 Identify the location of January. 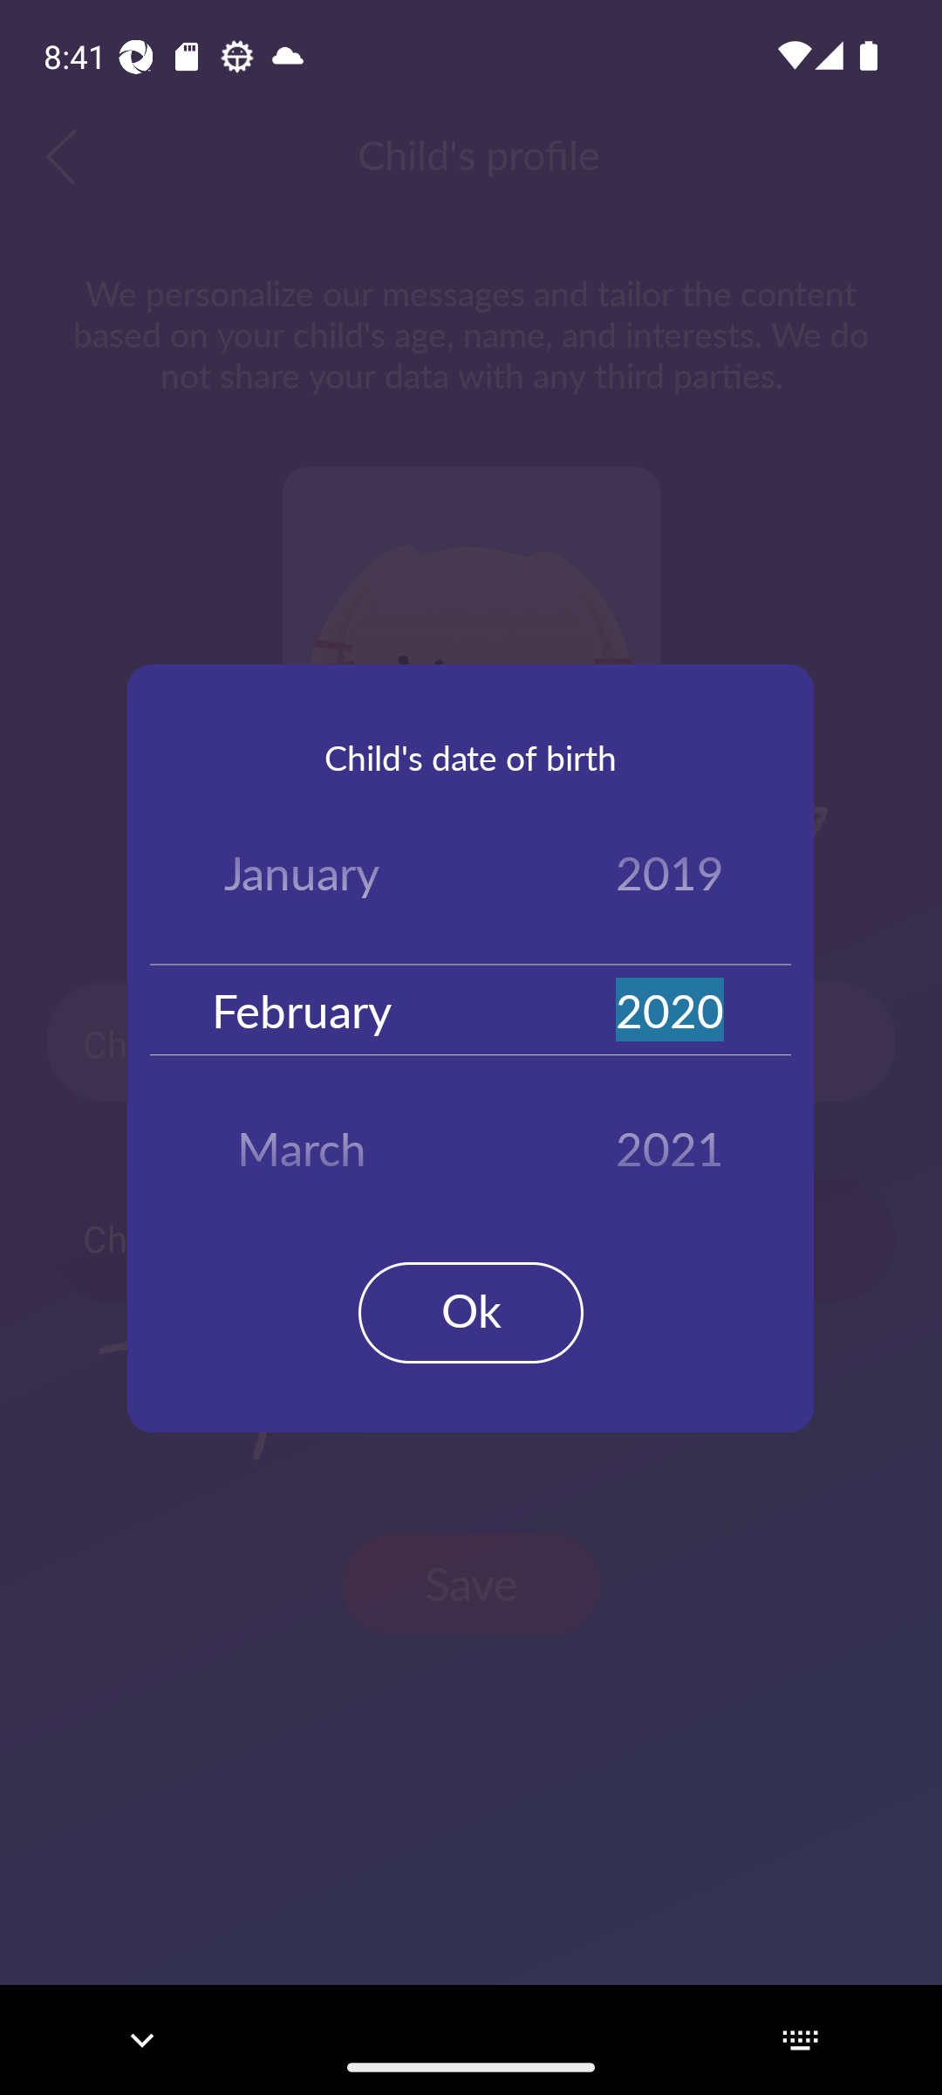
(302, 878).